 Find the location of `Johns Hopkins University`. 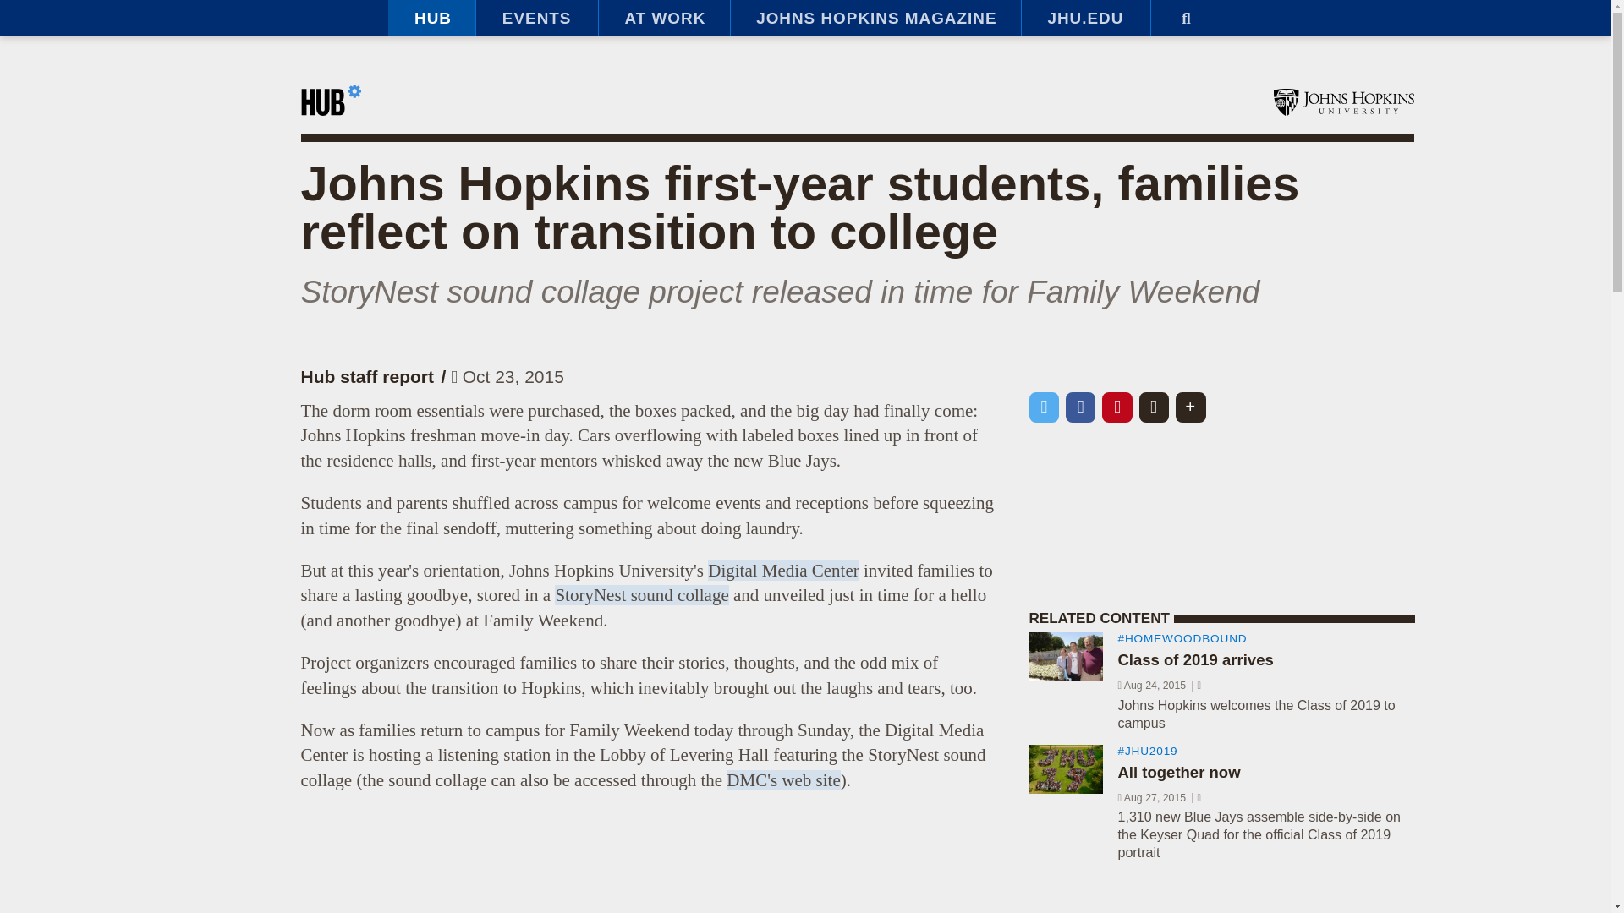

Johns Hopkins University is located at coordinates (1343, 101).